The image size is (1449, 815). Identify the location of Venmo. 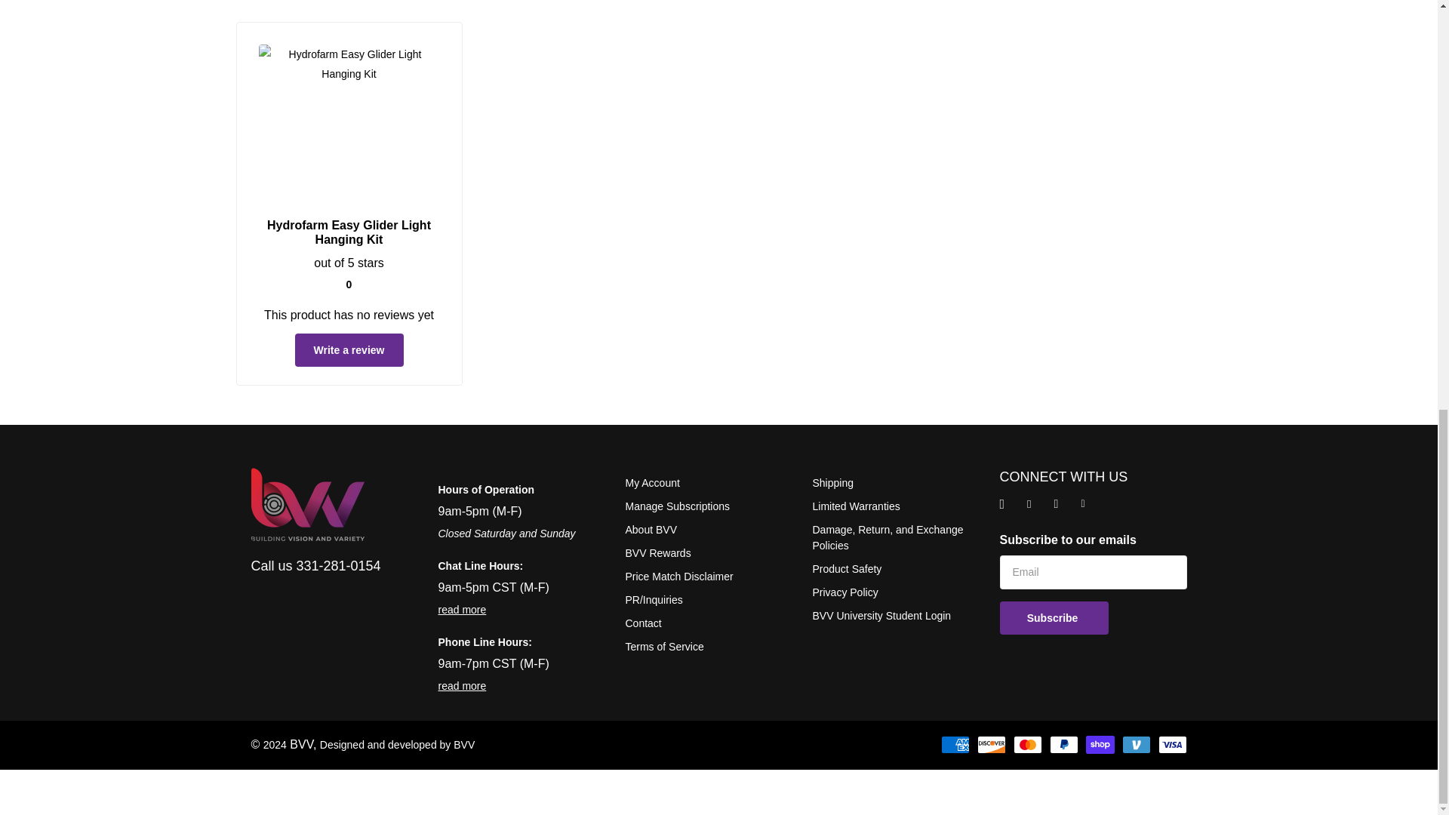
(1136, 745).